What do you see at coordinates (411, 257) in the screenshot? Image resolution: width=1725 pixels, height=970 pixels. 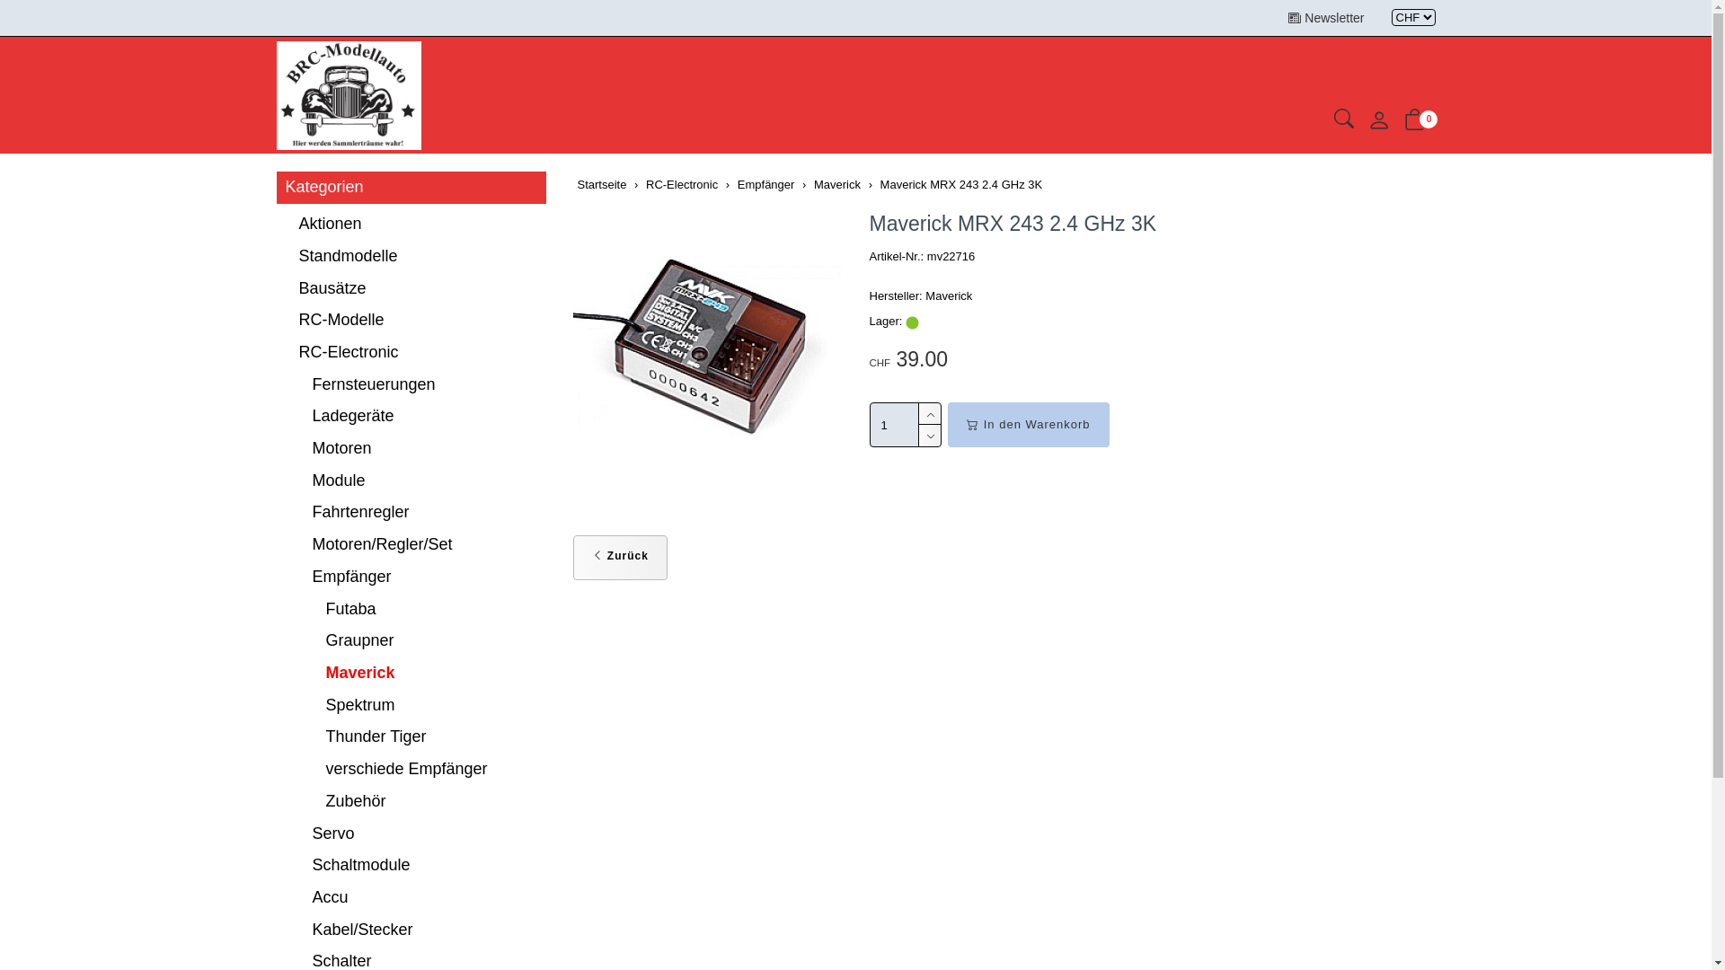 I see `Standmodelle` at bounding box center [411, 257].